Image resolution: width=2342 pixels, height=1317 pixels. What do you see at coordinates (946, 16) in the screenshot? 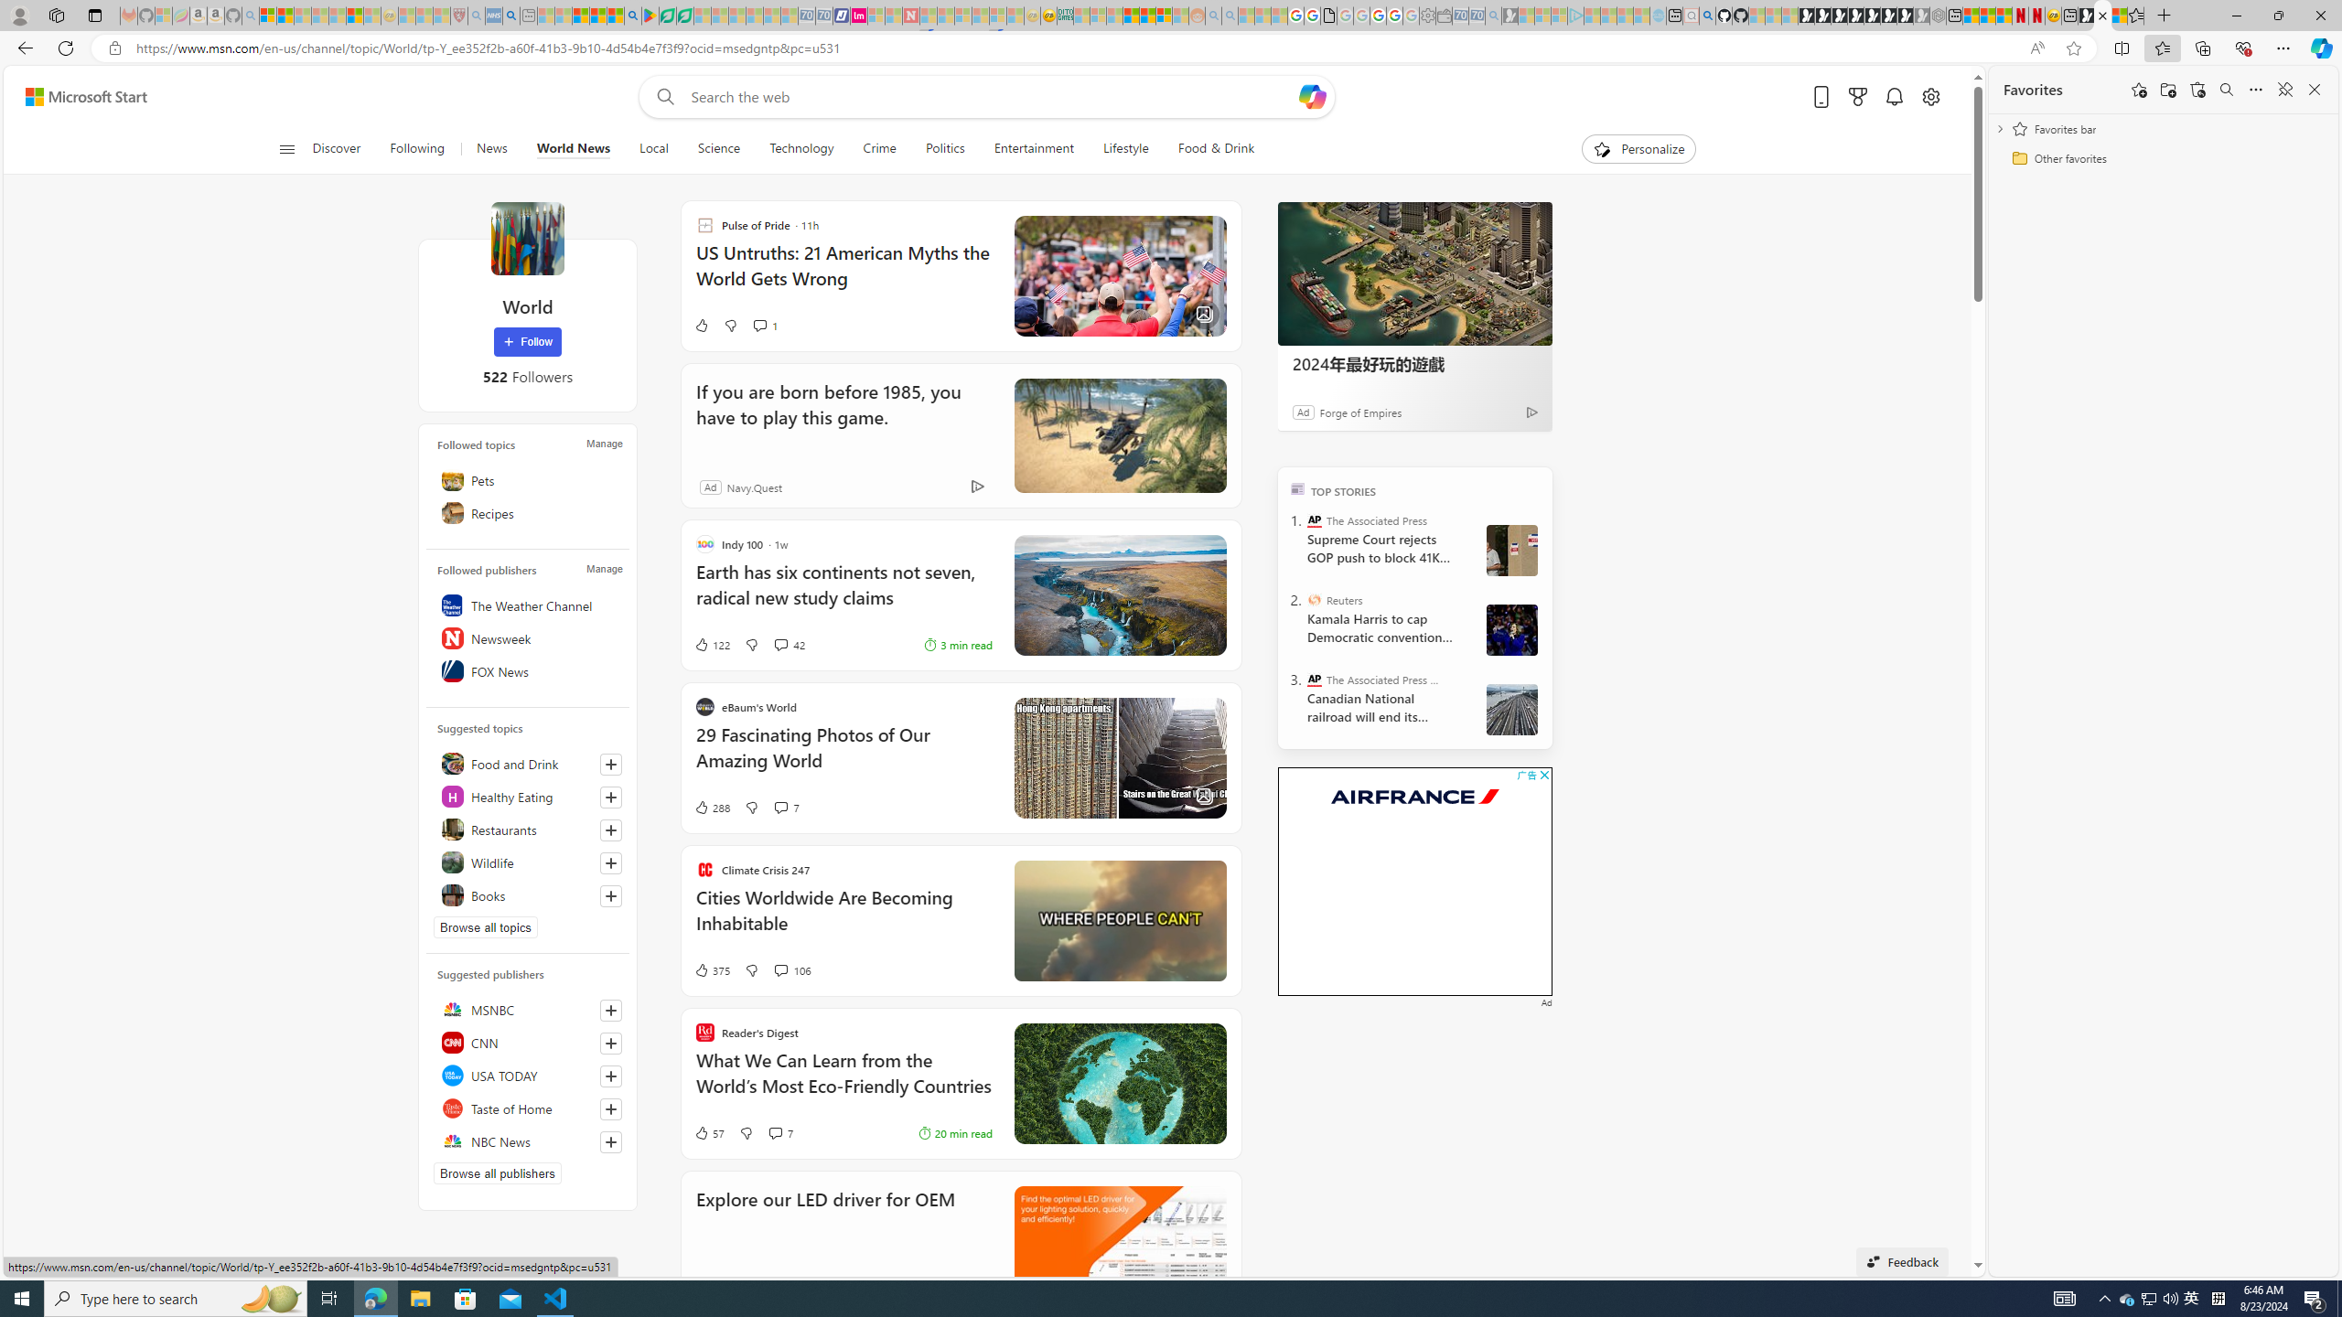
I see `14 Common Myths Debunked By Scientific Facts - Sleeping` at bounding box center [946, 16].